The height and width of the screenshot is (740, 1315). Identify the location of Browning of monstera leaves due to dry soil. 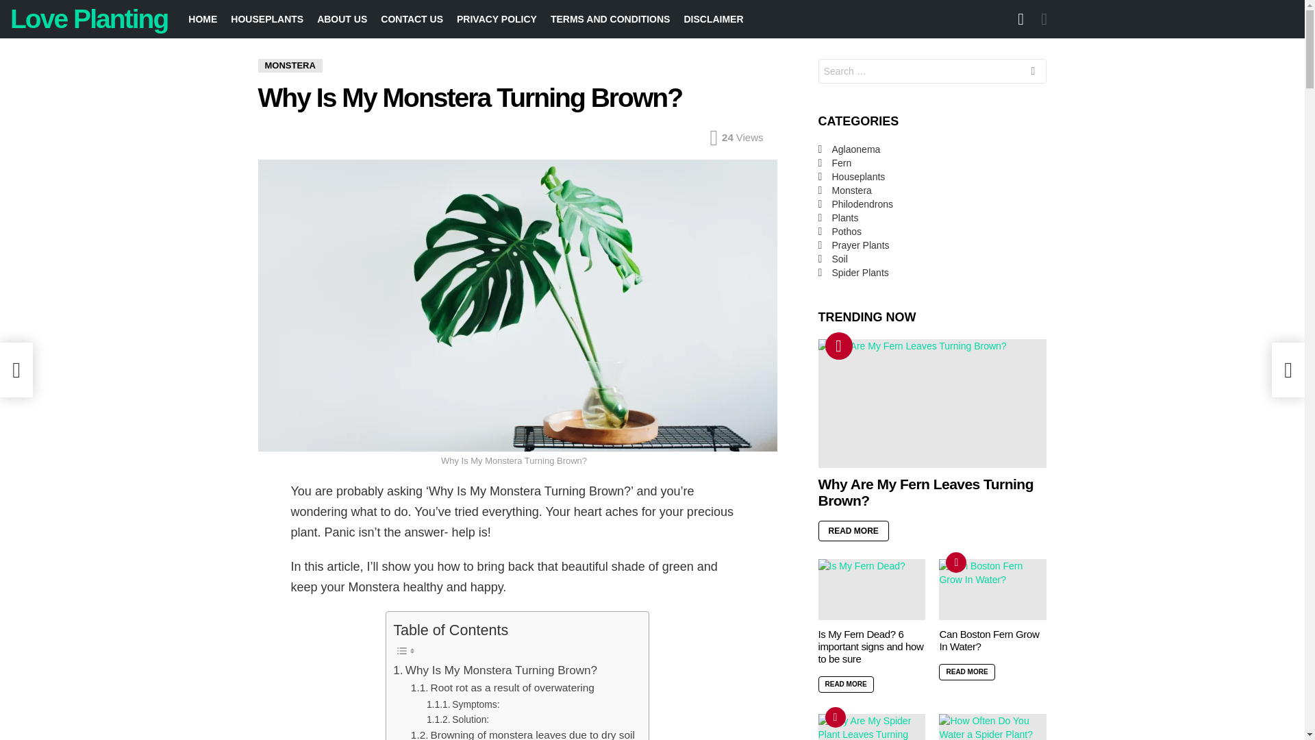
(523, 733).